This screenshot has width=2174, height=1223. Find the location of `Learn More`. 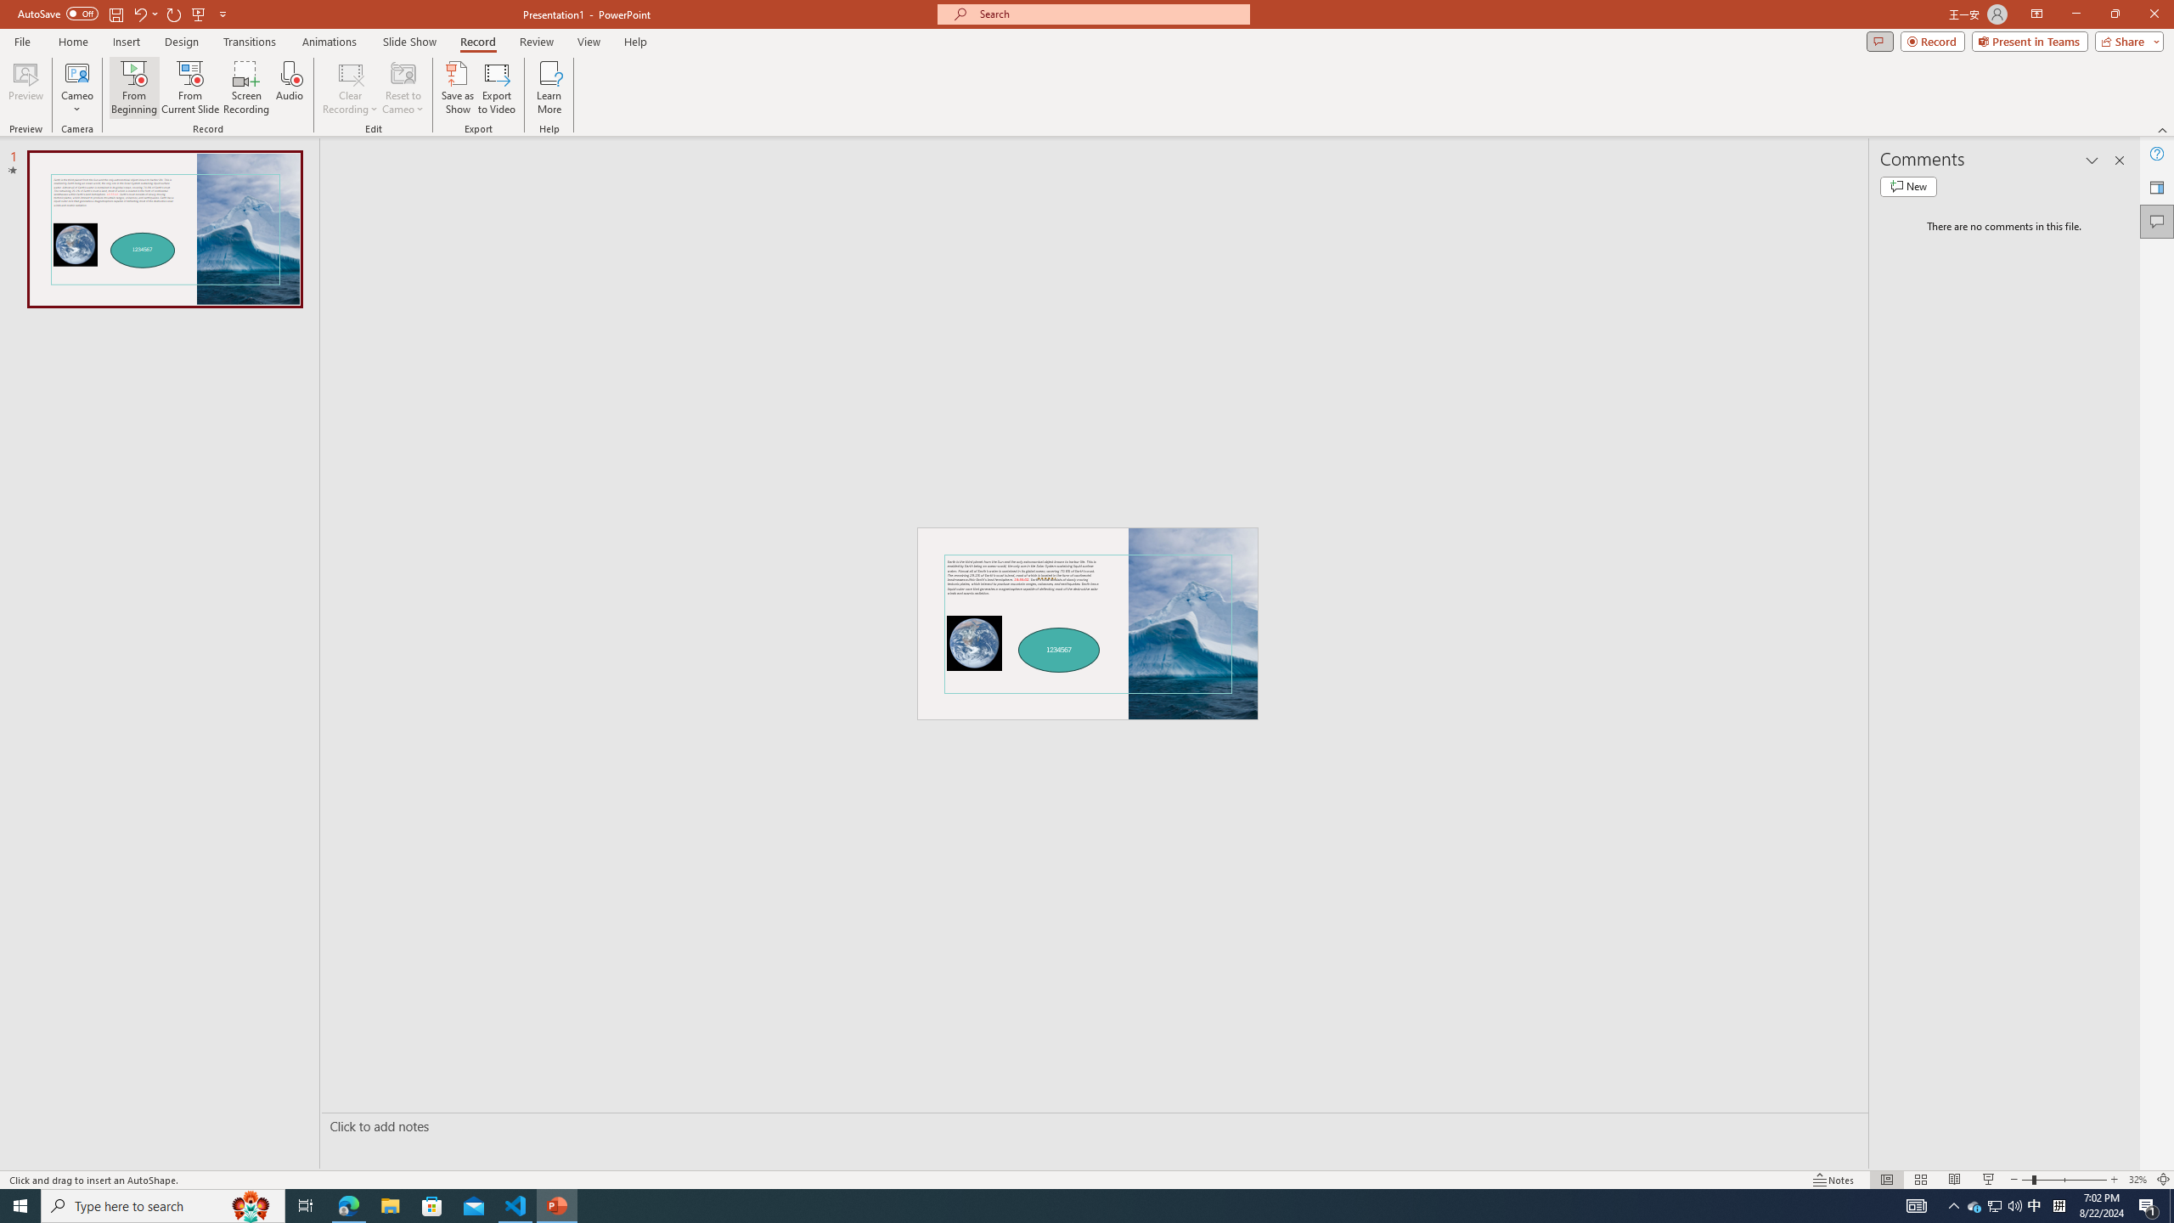

Learn More is located at coordinates (550, 87).